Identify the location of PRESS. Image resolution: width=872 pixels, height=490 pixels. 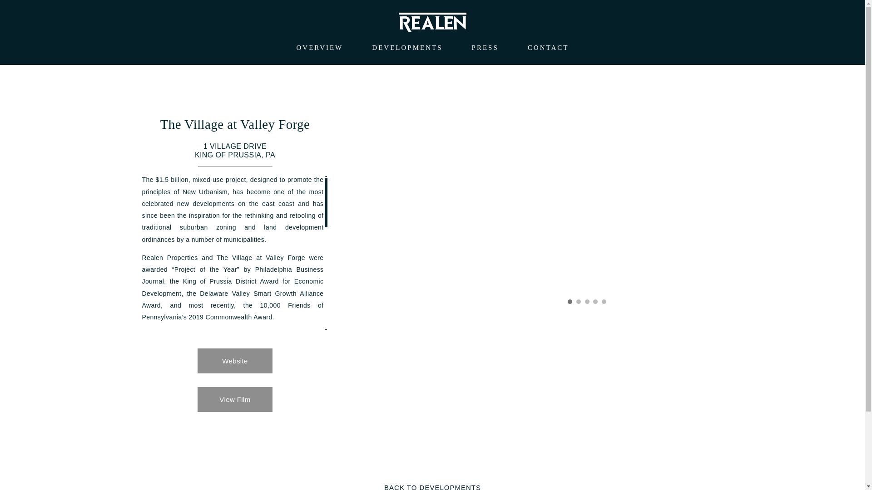
(485, 47).